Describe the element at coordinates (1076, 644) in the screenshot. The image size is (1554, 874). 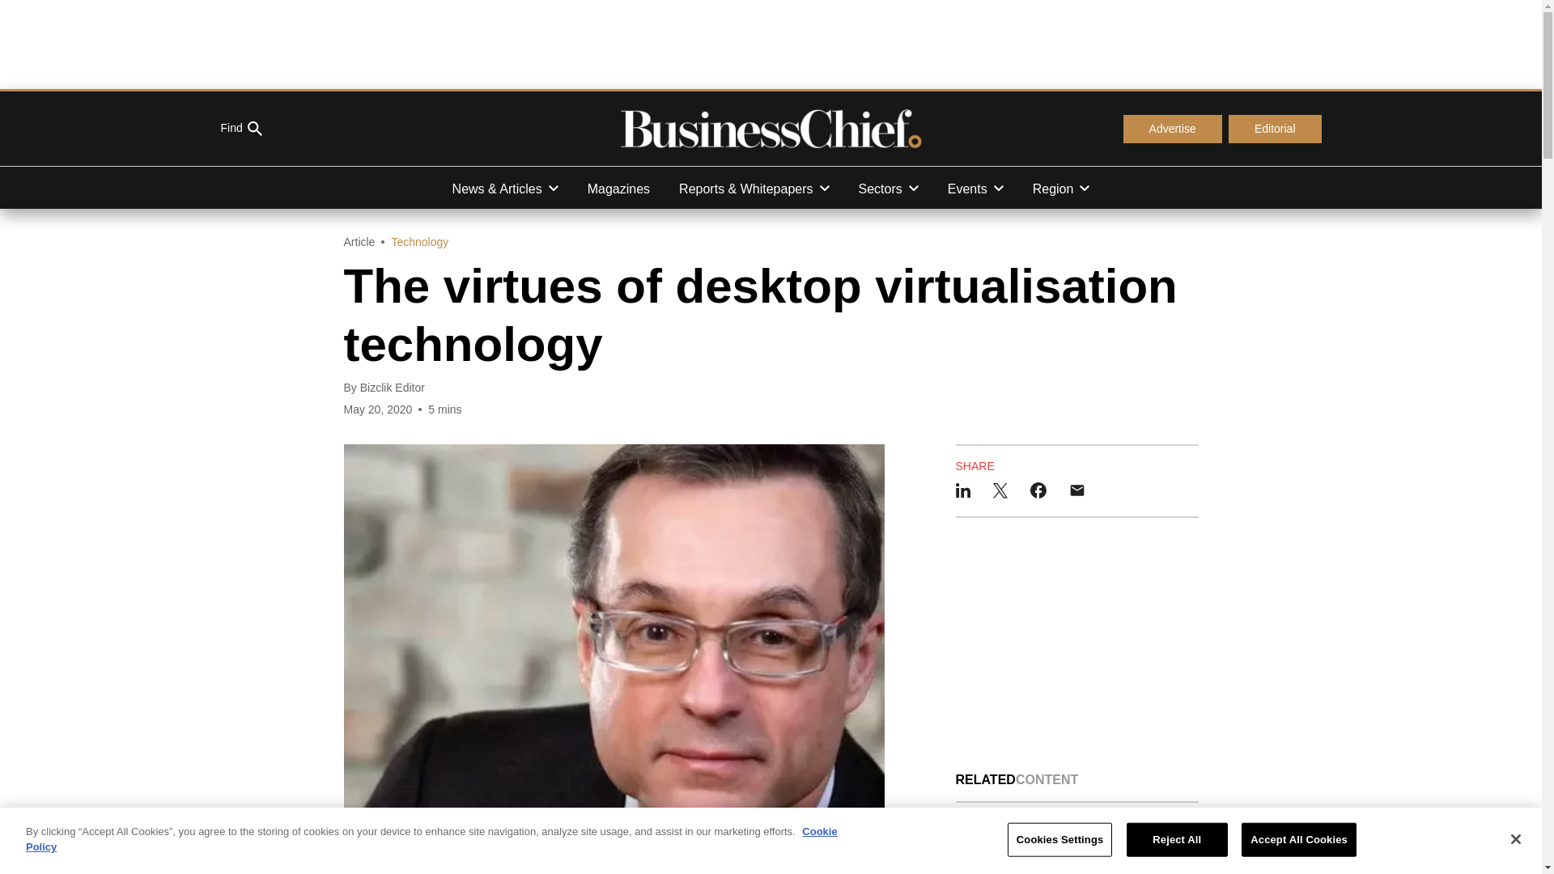
I see `3rd party ad content` at that location.